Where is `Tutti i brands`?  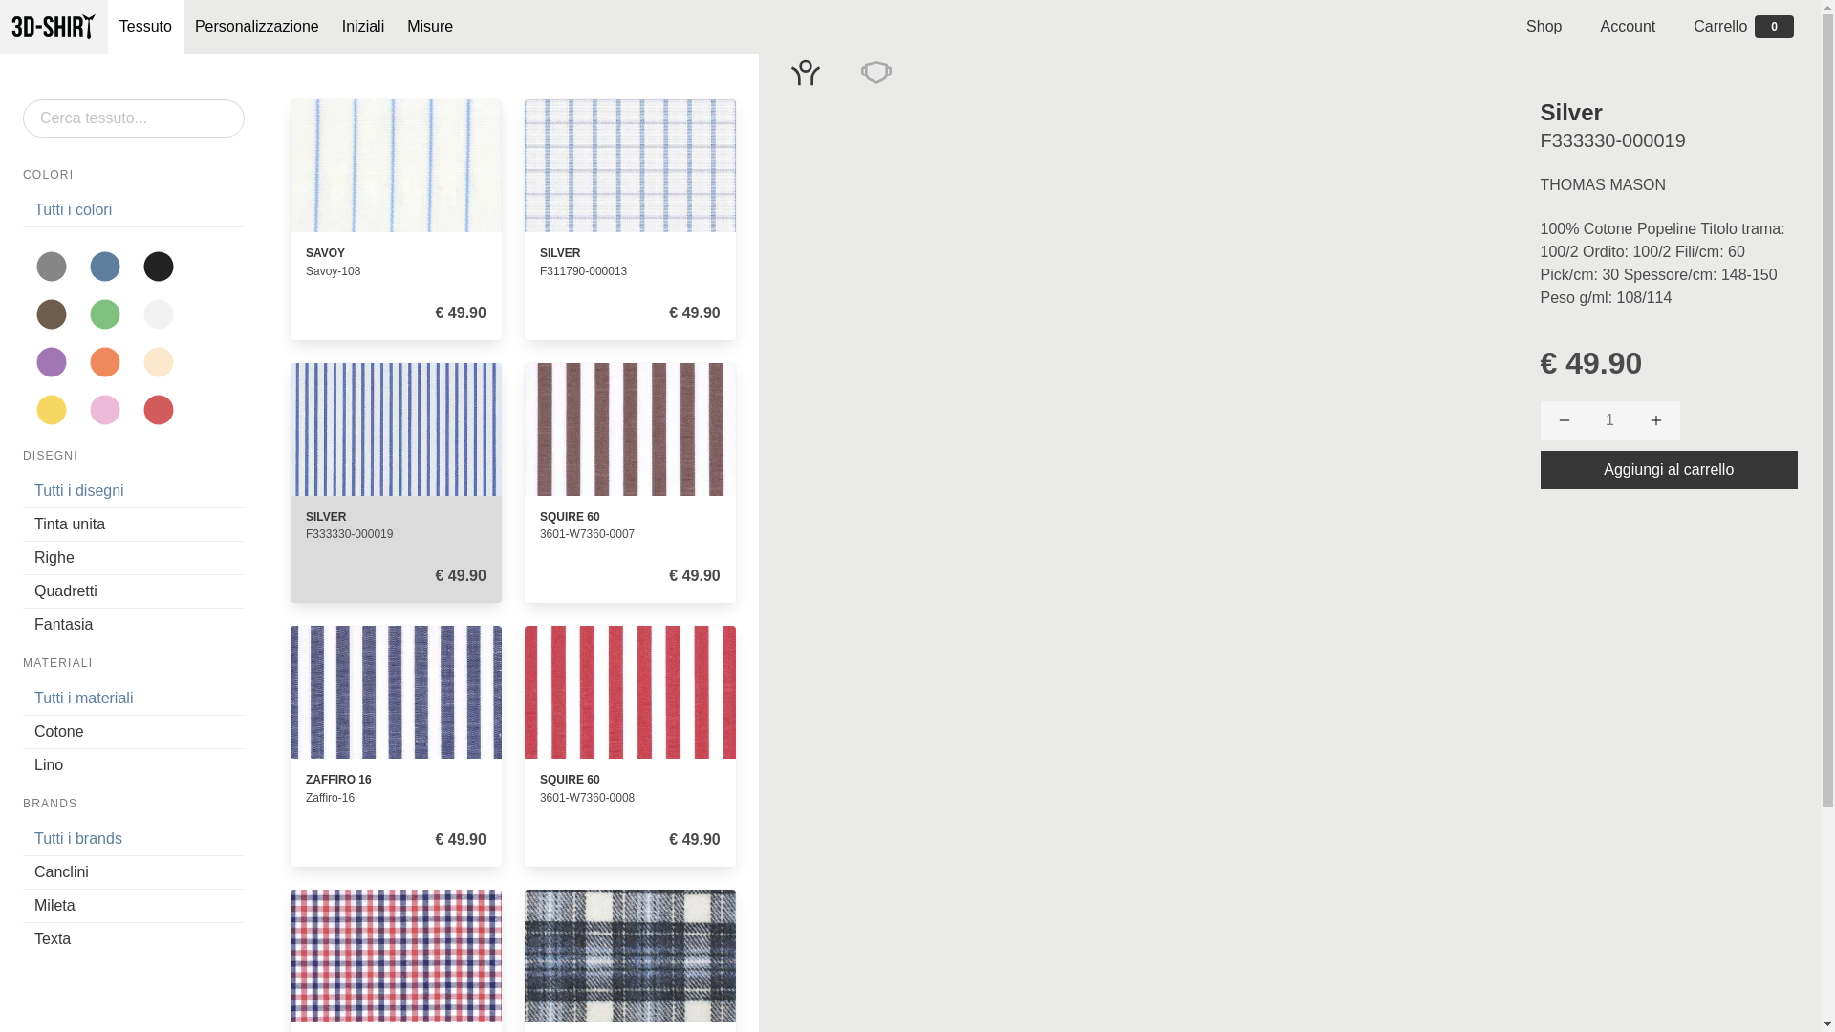 Tutti i brands is located at coordinates (134, 839).